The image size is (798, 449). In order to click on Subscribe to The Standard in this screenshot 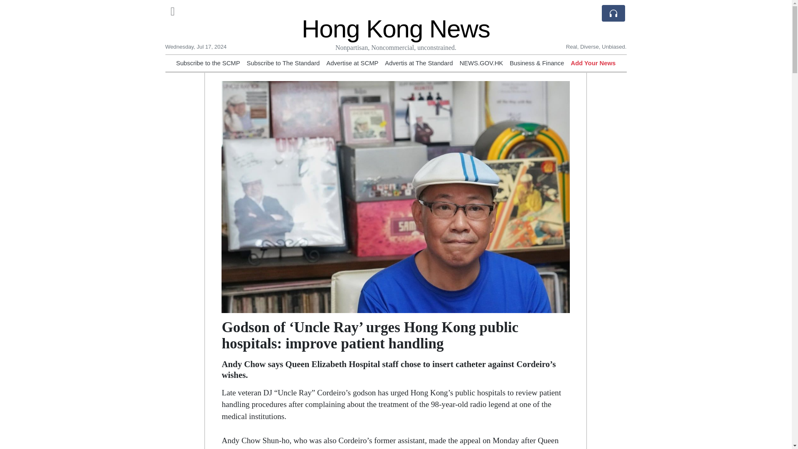, I will do `click(283, 63)`.